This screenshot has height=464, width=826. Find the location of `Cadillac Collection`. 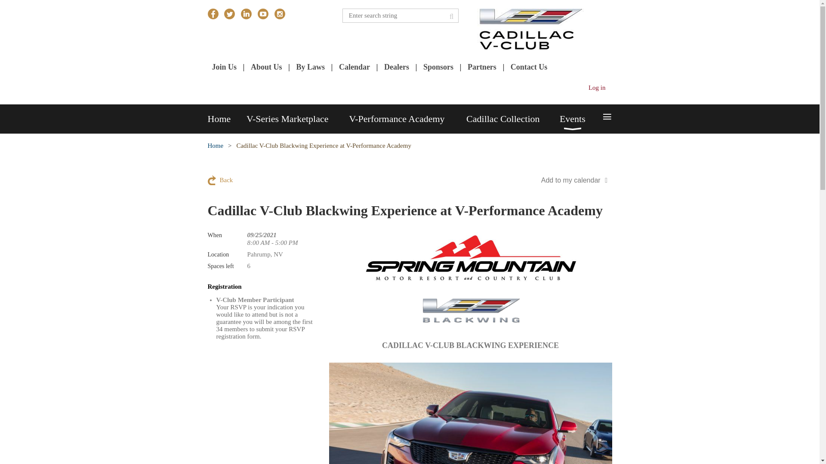

Cadillac Collection is located at coordinates (513, 119).